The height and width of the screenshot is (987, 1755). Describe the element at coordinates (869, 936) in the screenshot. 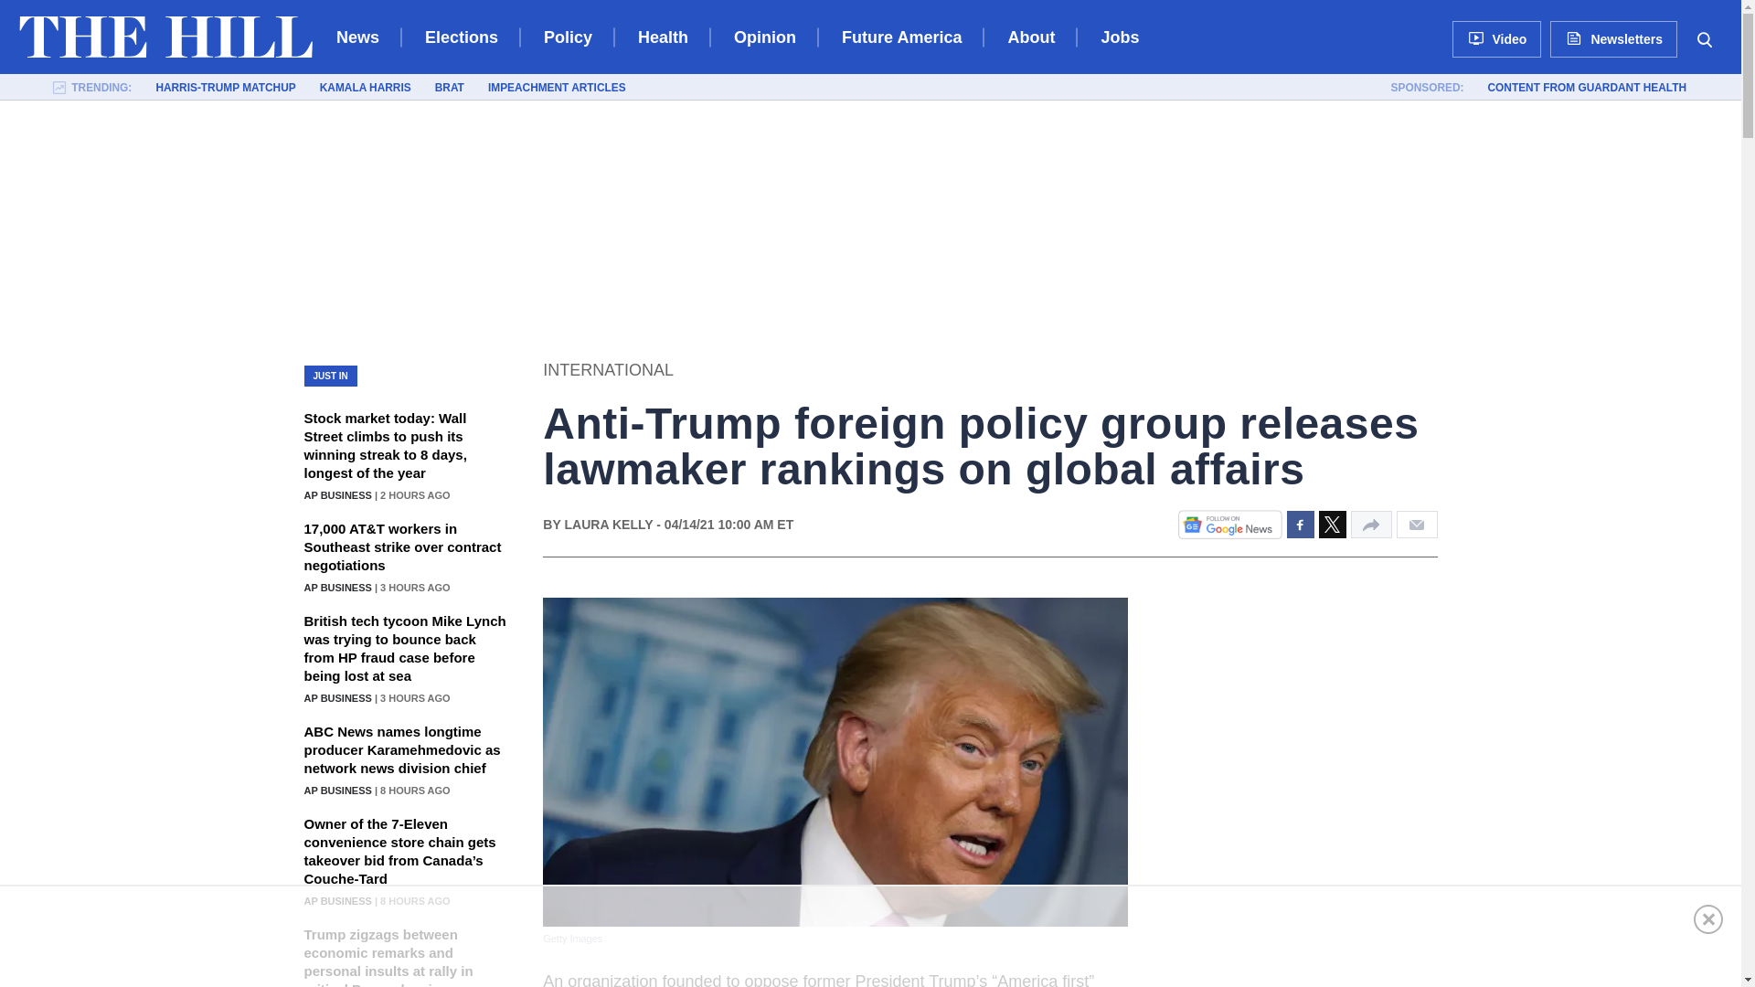

I see `3rd party ad content` at that location.